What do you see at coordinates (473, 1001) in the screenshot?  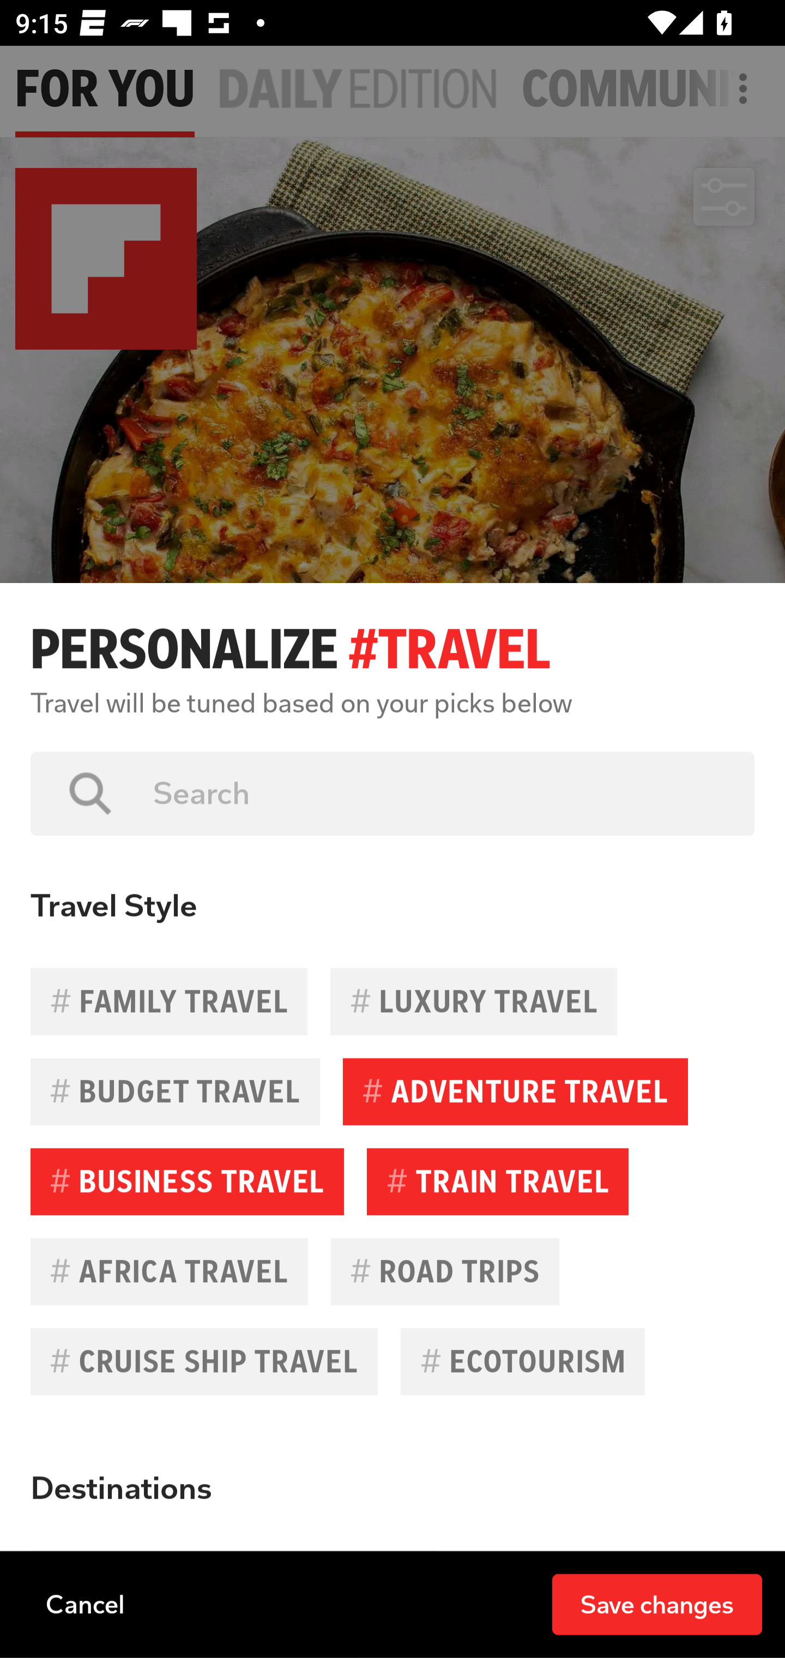 I see `# LUXURY TRAVEL` at bounding box center [473, 1001].